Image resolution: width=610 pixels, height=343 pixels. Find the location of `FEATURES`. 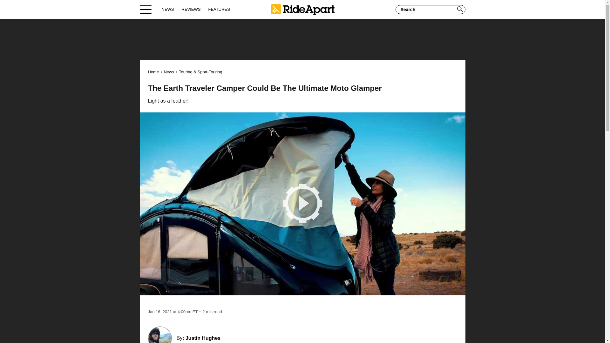

FEATURES is located at coordinates (219, 9).